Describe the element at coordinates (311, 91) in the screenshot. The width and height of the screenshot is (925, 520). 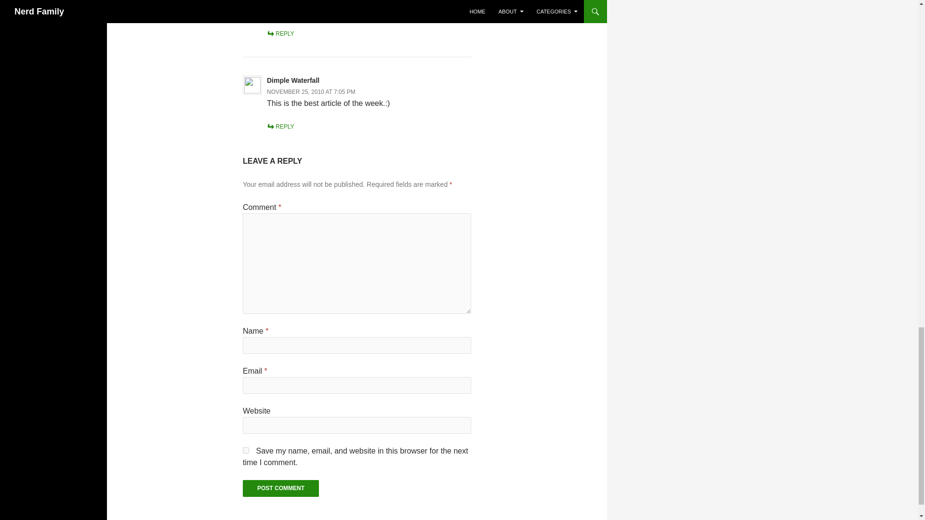
I see `NOVEMBER 25, 2010 AT 7:05 PM` at that location.